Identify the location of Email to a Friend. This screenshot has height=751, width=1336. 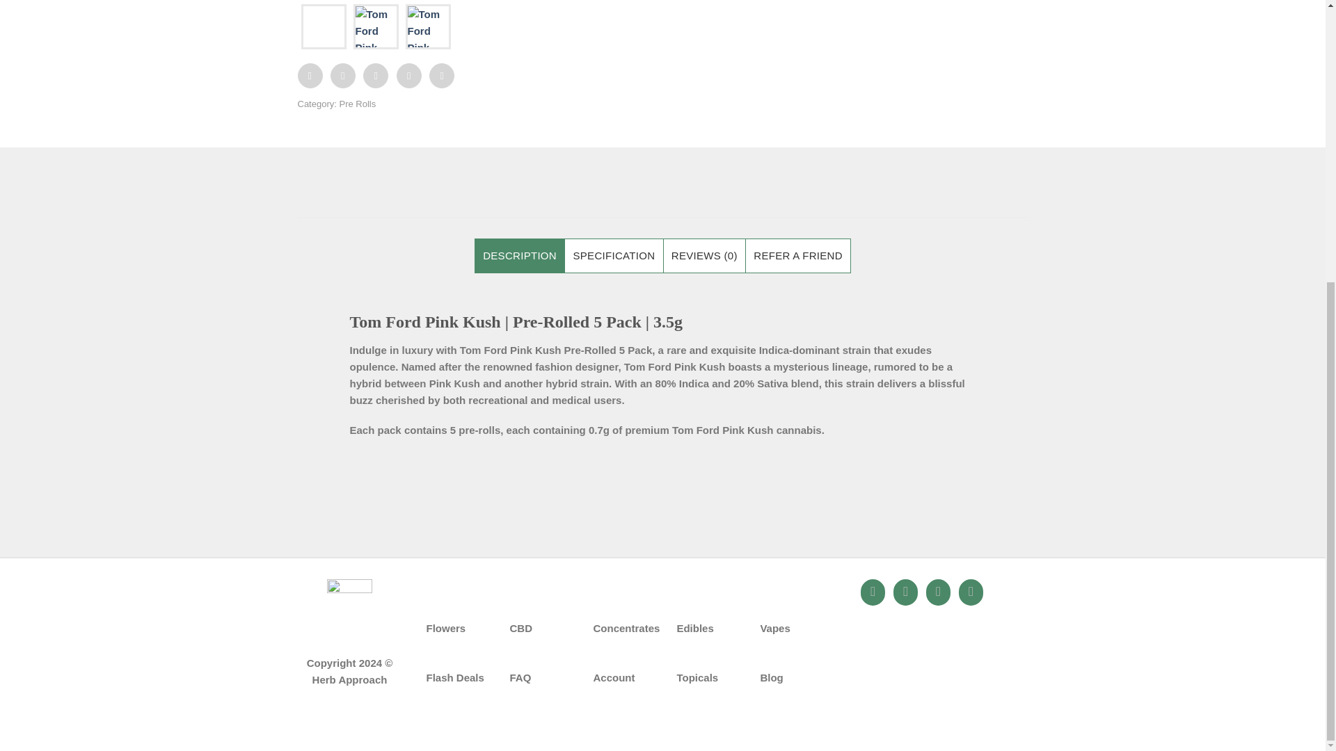
(376, 75).